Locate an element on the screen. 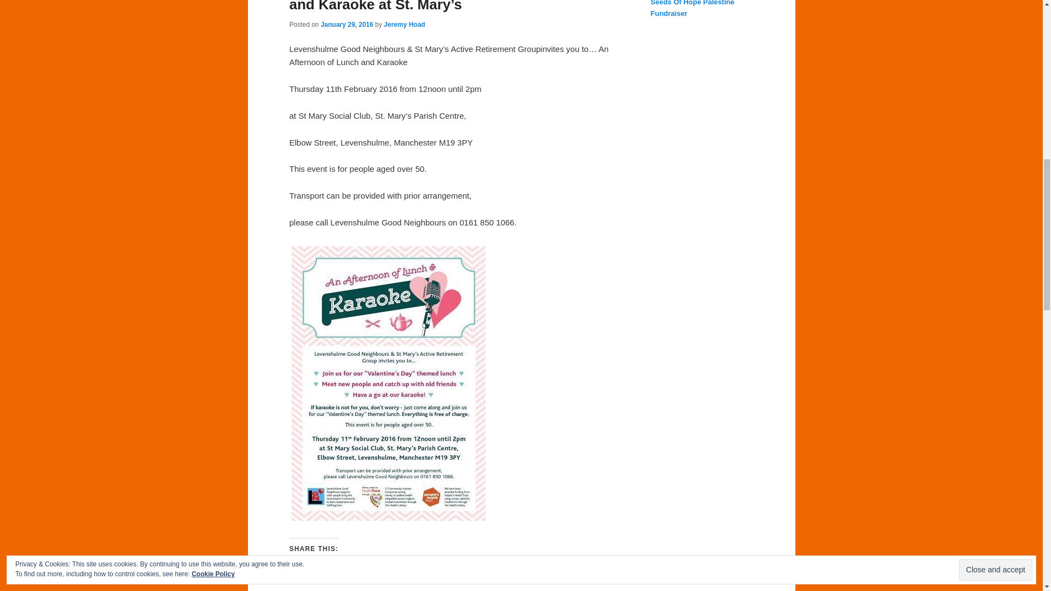 The height and width of the screenshot is (591, 1051). Click to share on LinkedIn is located at coordinates (363, 568).